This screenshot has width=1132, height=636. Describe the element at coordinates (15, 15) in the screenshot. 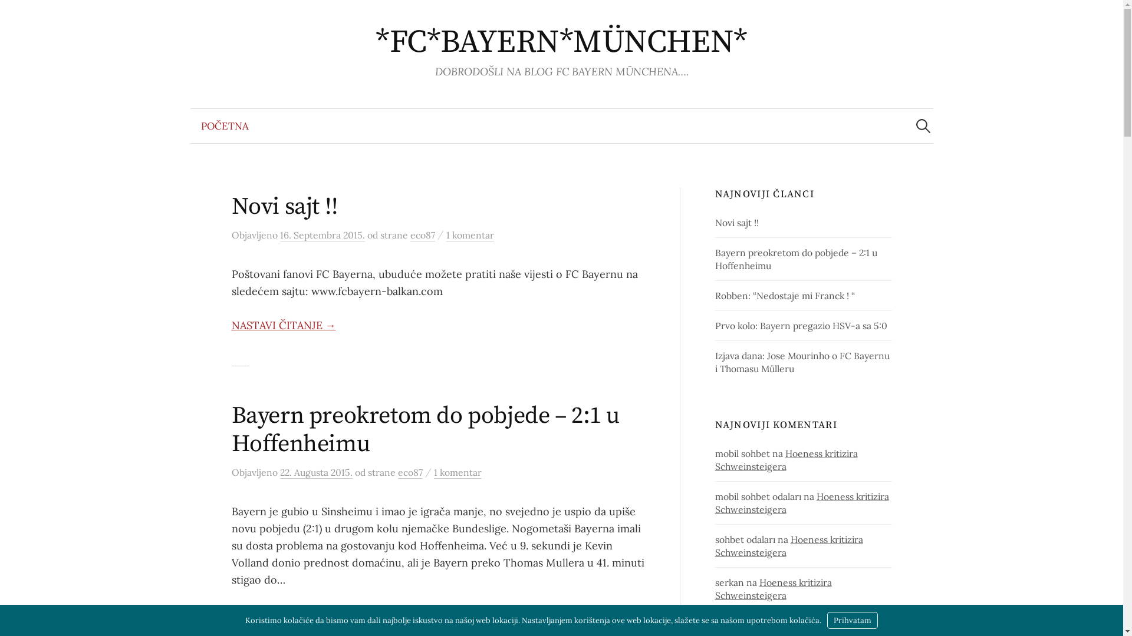

I see `Pretraga` at that location.